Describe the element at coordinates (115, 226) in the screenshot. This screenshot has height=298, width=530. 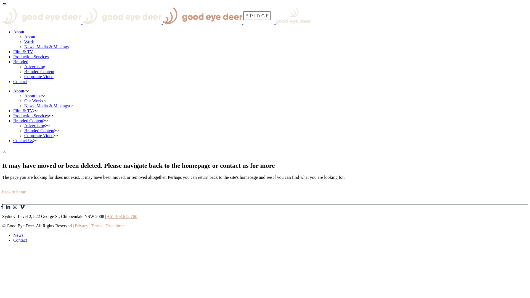
I see `Disclaimer` at that location.